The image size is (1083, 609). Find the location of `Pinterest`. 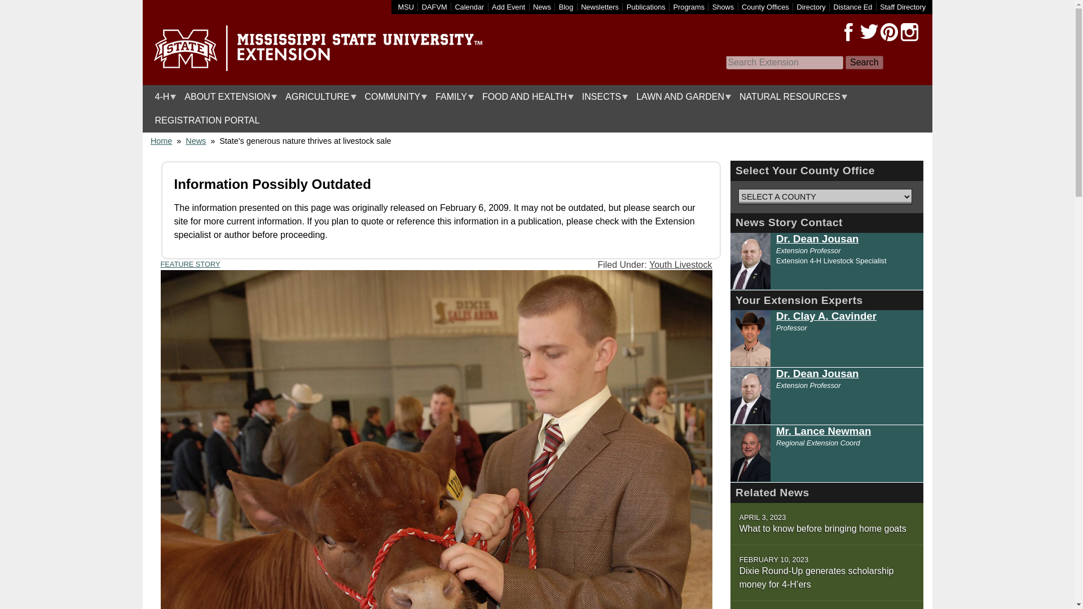

Pinterest is located at coordinates (888, 32).